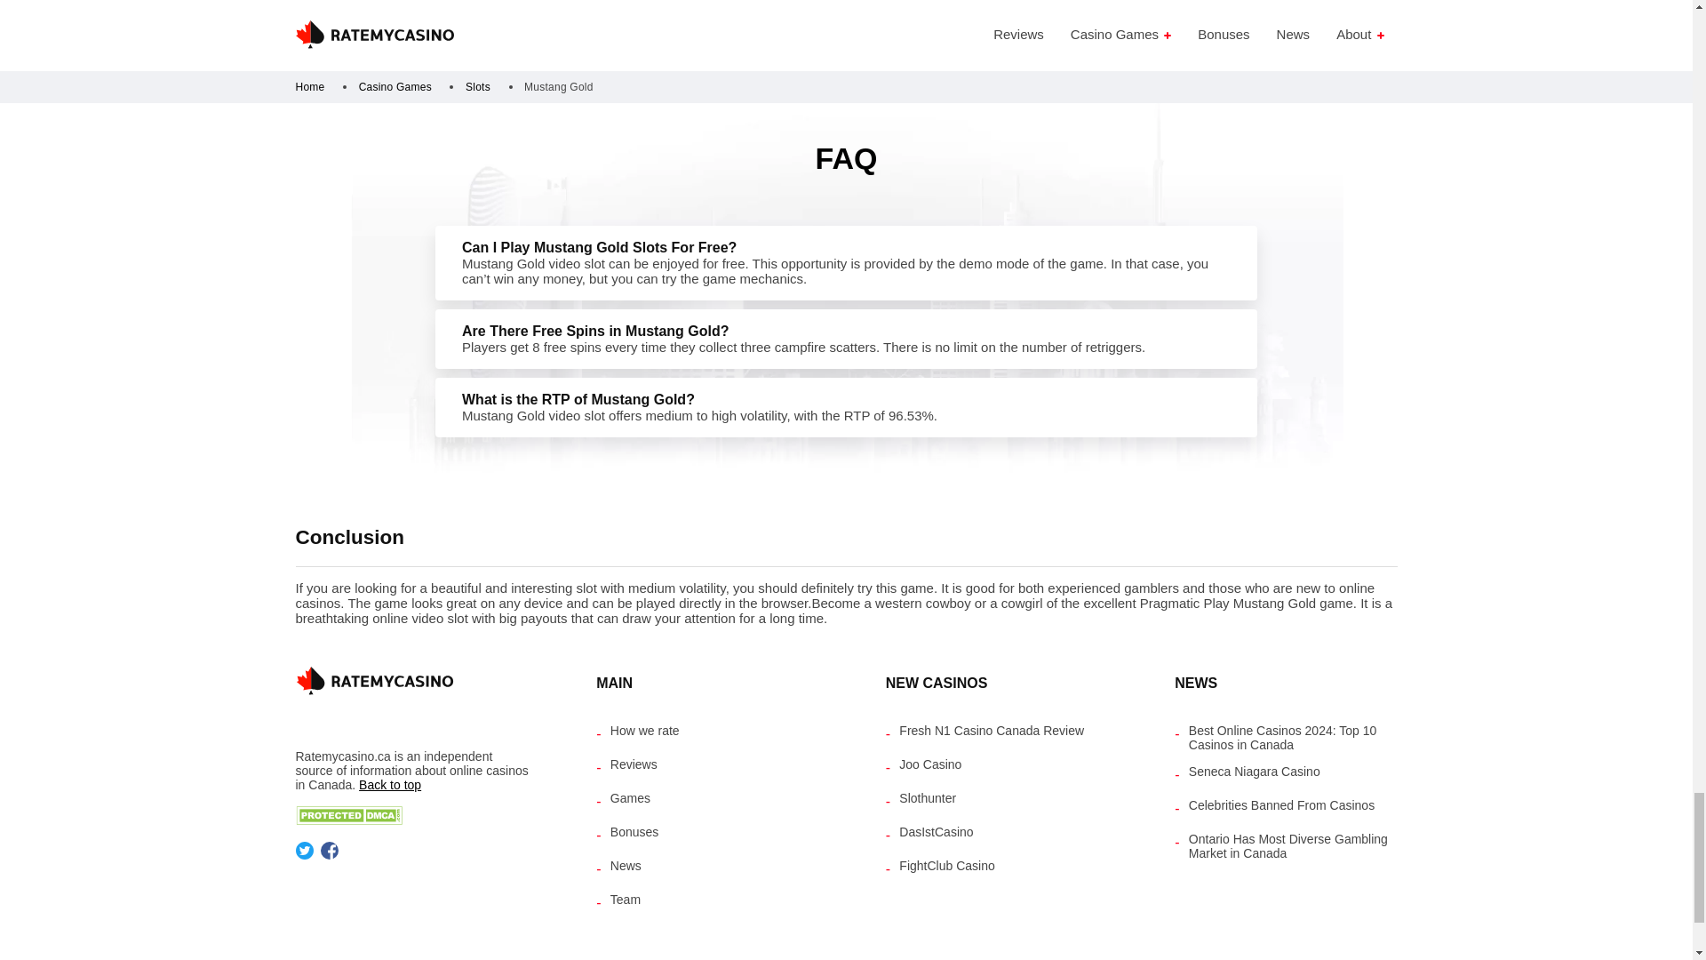 This screenshot has width=1706, height=960. I want to click on Reviews, so click(634, 768).